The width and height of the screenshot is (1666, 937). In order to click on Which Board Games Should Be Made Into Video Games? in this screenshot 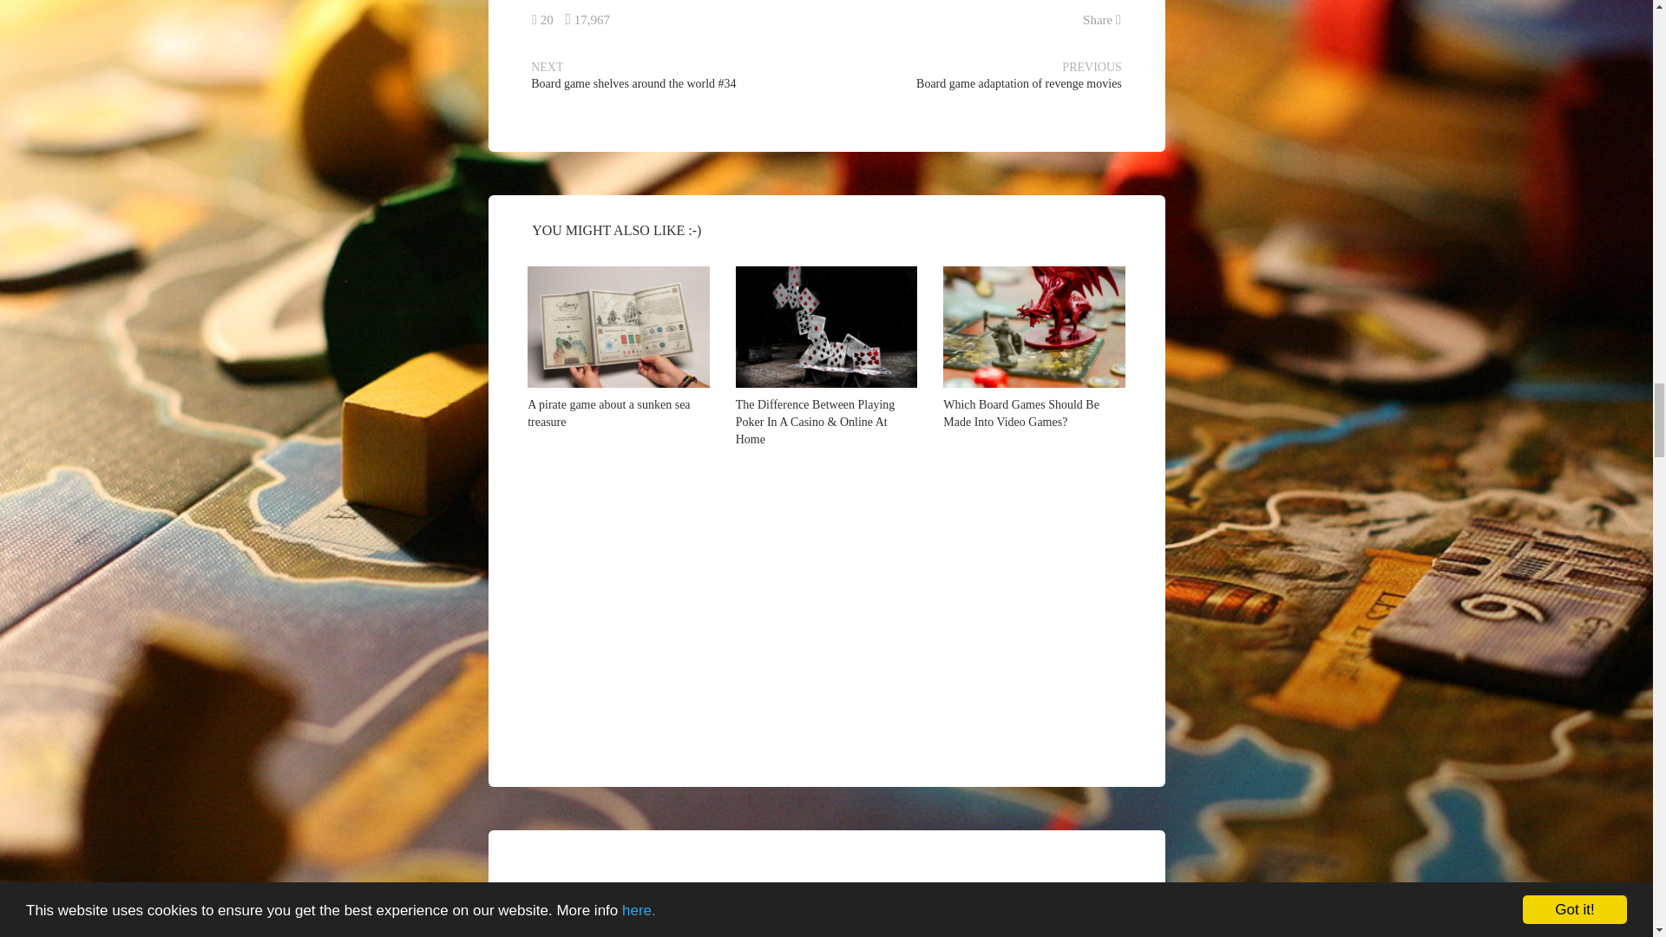, I will do `click(1020, 413)`.